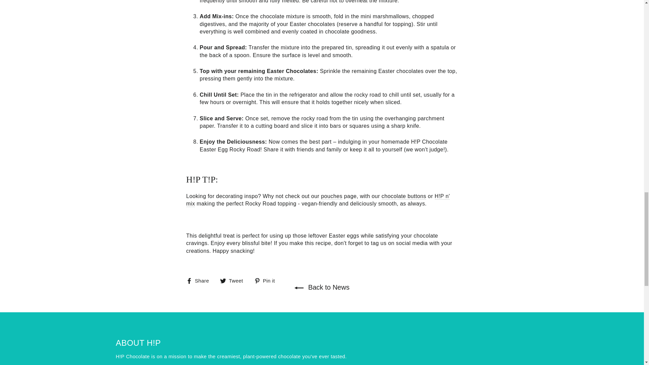 This screenshot has height=365, width=649. I want to click on Share on Facebook, so click(200, 281).